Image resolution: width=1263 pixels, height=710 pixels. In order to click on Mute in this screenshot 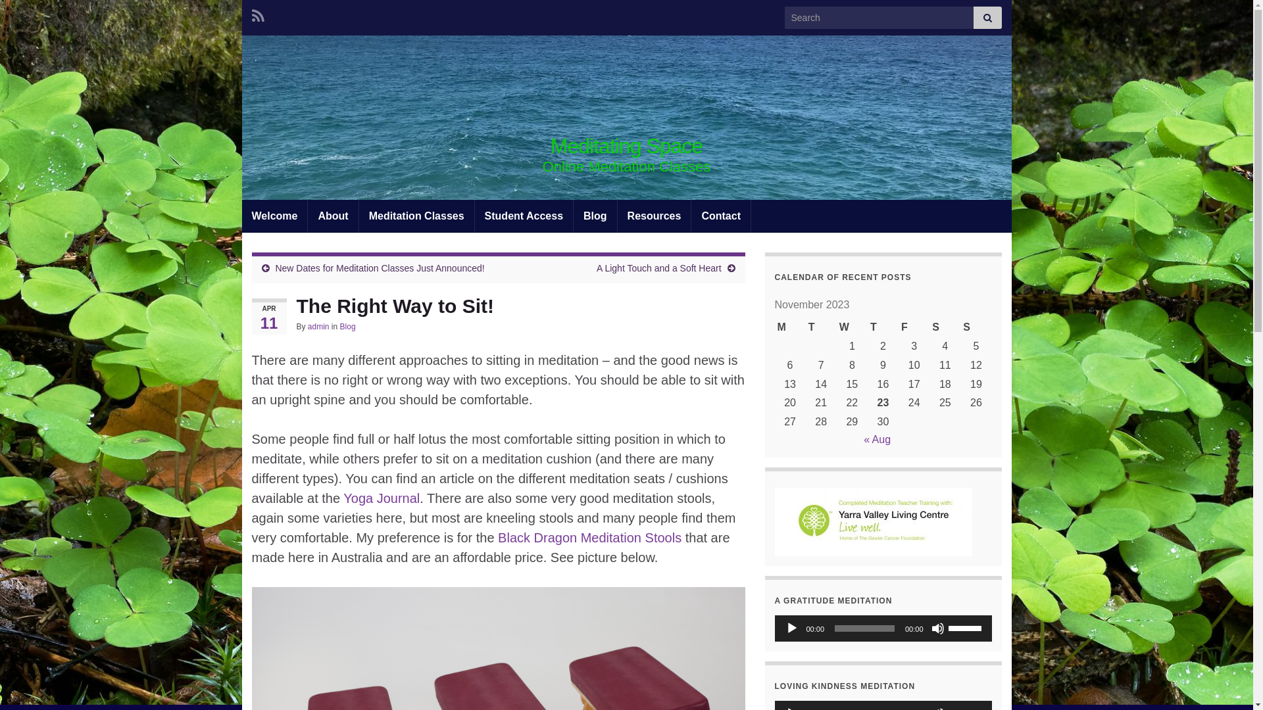, I will do `click(938, 628)`.